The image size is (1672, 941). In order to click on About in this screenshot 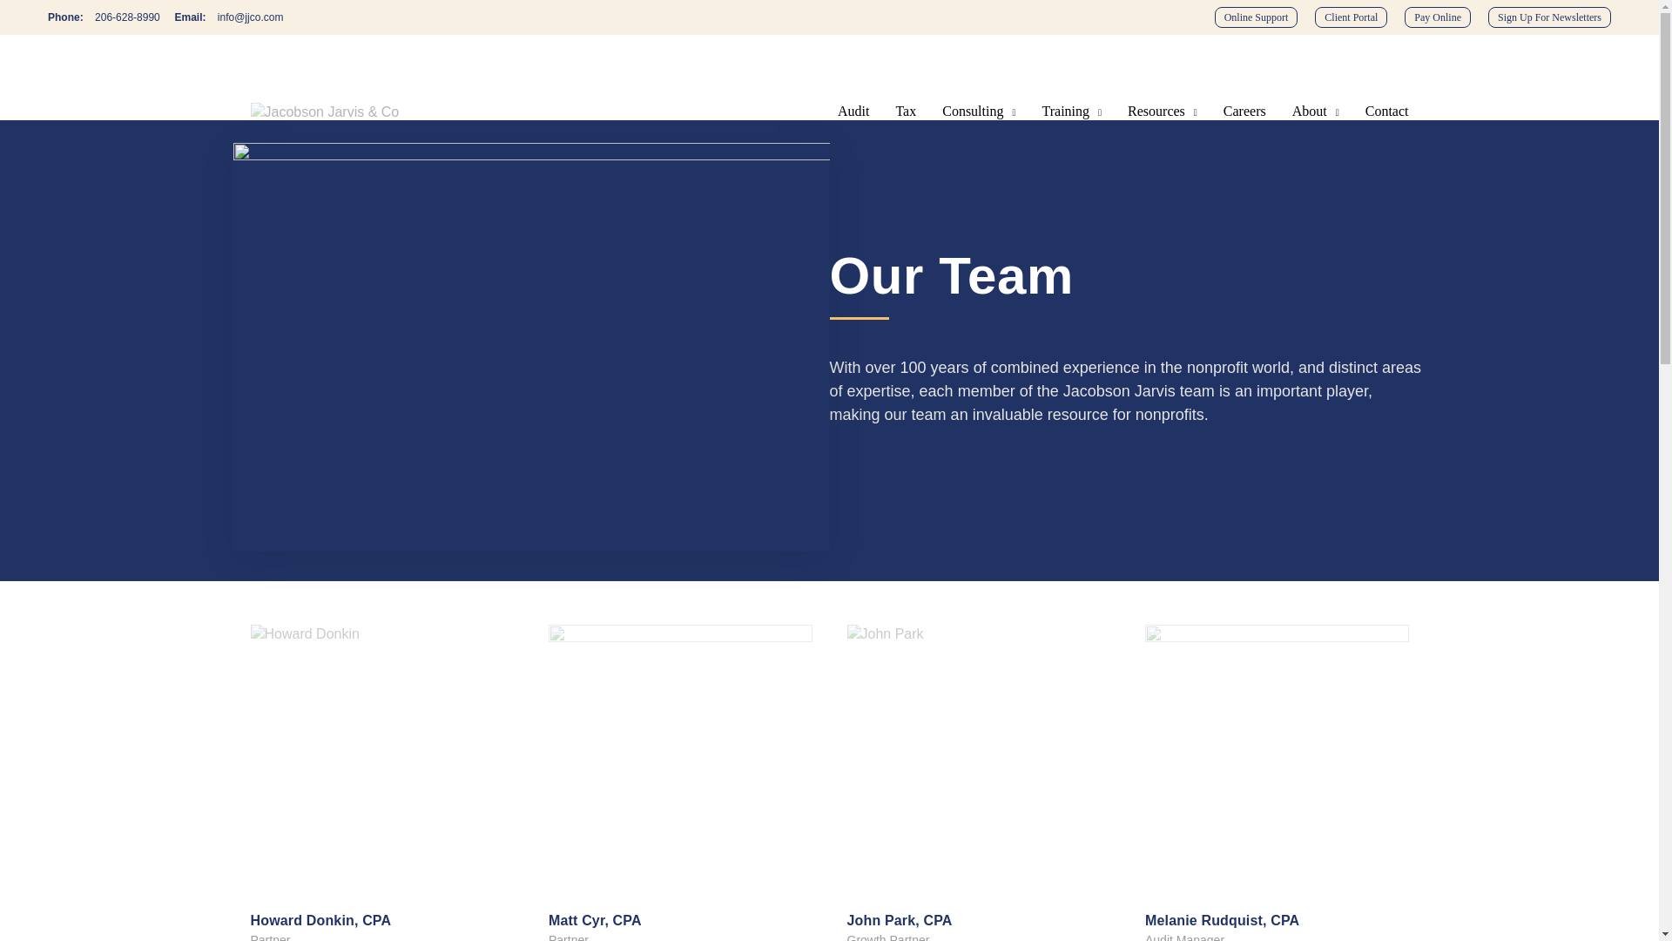, I will do `click(1315, 112)`.